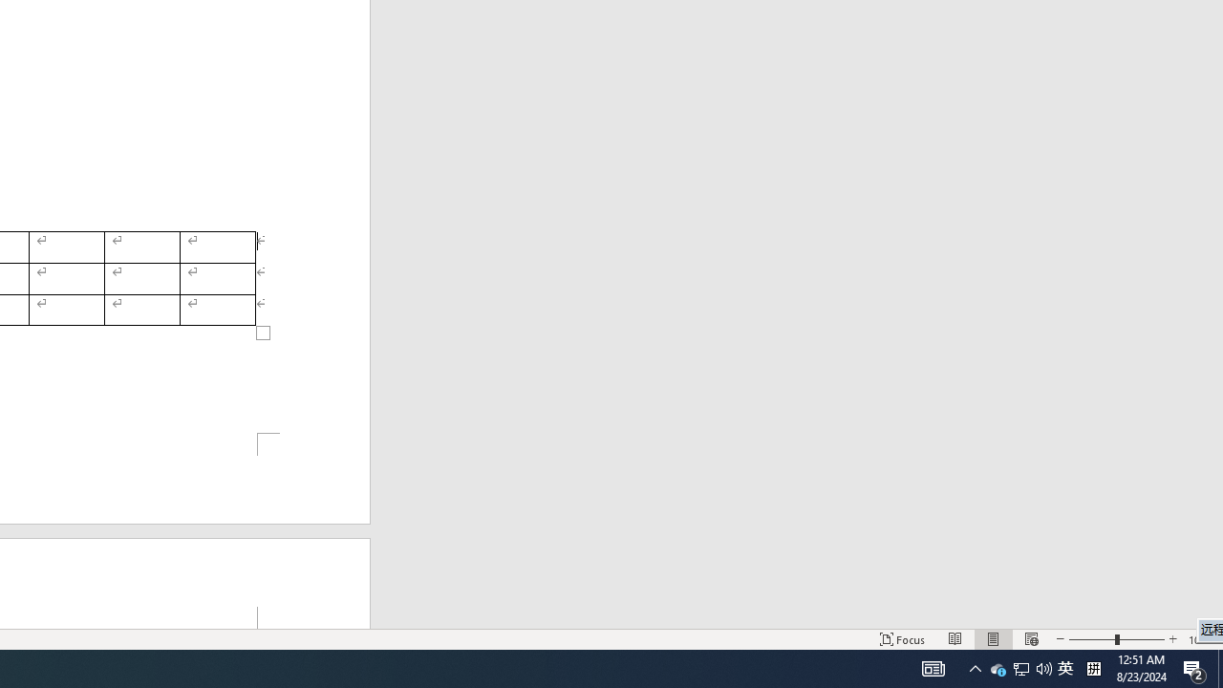  Describe the element at coordinates (1031, 638) in the screenshot. I see `Print Layout` at that location.